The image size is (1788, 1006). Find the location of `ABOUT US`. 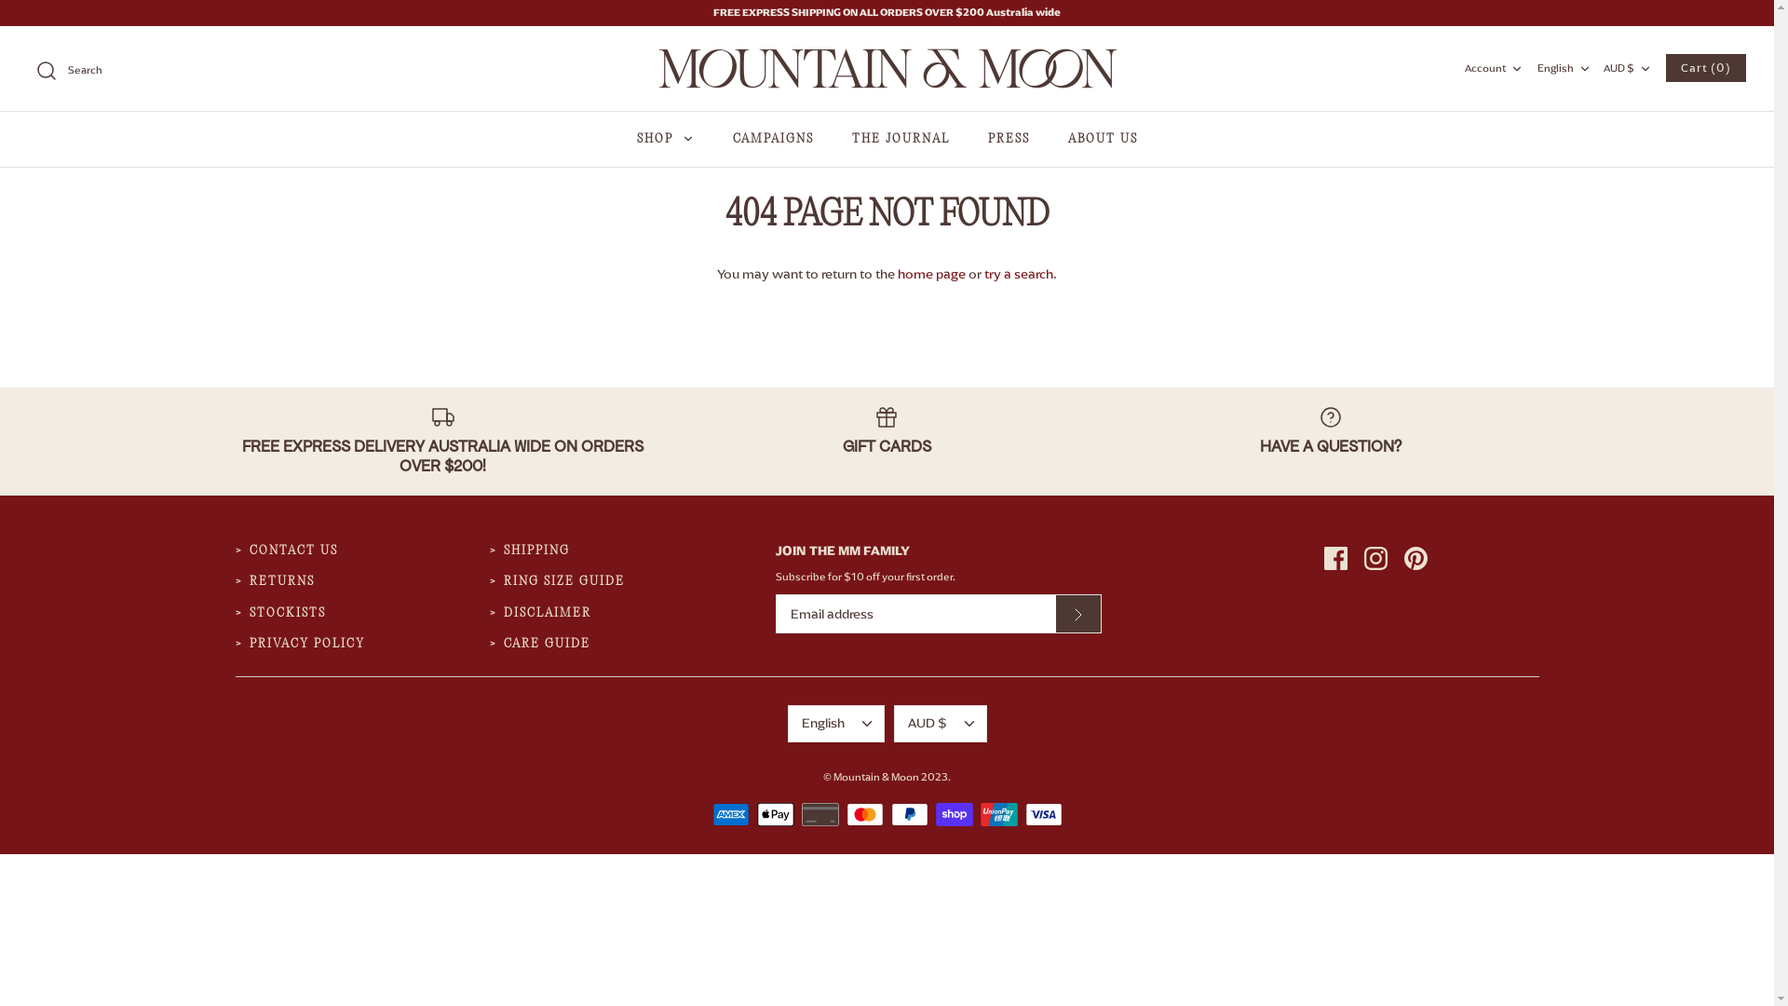

ABOUT US is located at coordinates (1103, 140).